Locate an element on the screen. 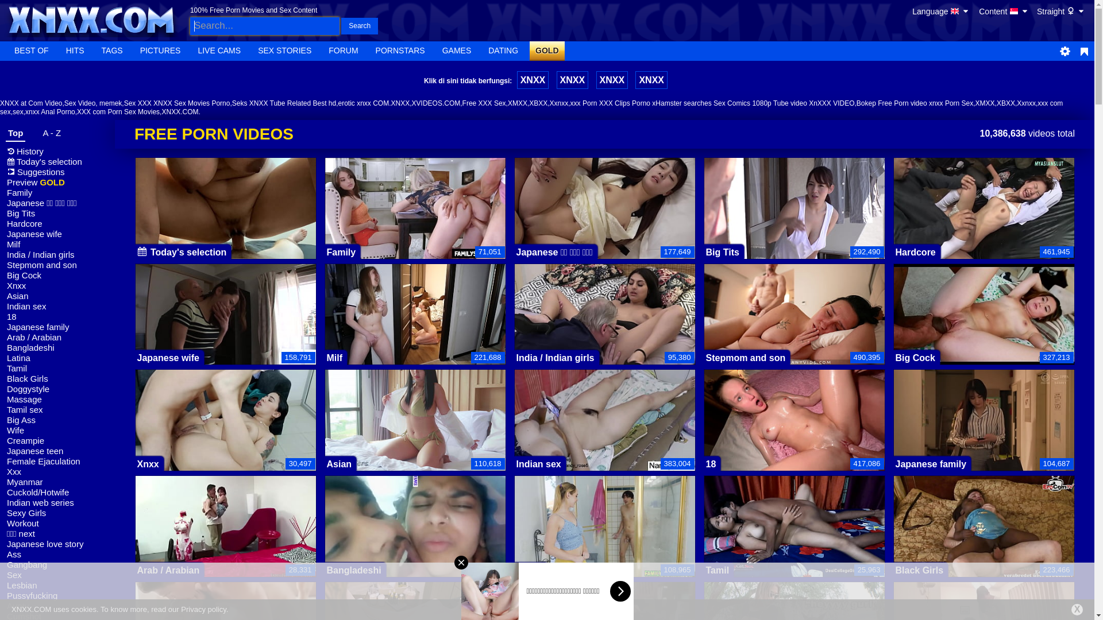 This screenshot has height=620, width=1103. India / Indian girls is located at coordinates (57, 255).